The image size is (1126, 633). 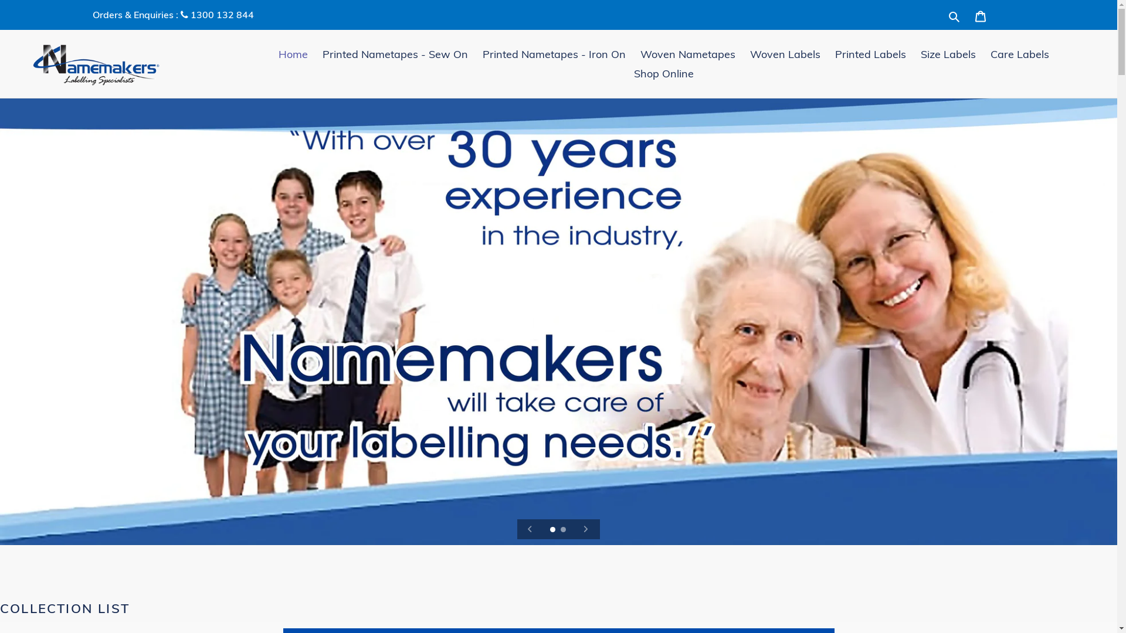 What do you see at coordinates (395, 54) in the screenshot?
I see `Printed Nametapes - Sew On` at bounding box center [395, 54].